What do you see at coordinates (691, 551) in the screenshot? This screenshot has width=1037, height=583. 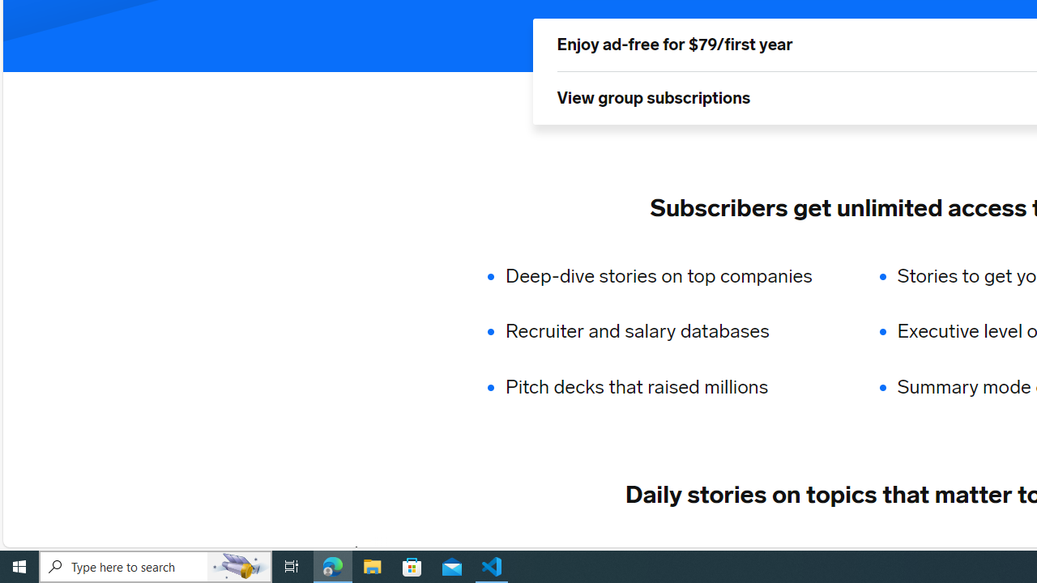 I see `FINANCE` at bounding box center [691, 551].